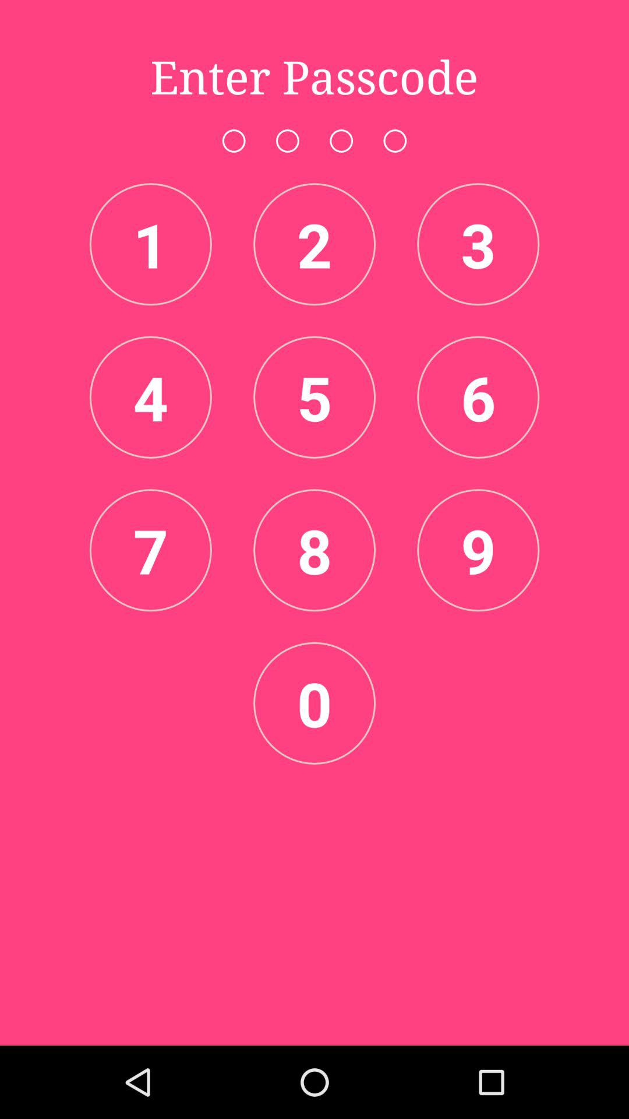 The image size is (629, 1119). What do you see at coordinates (314, 703) in the screenshot?
I see `select 0 icon` at bounding box center [314, 703].